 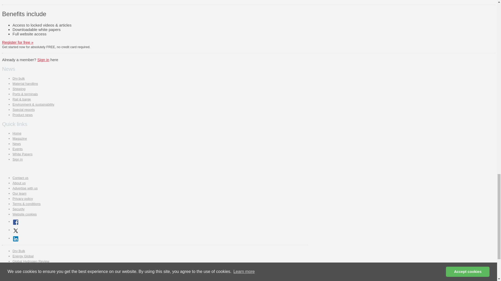 I want to click on Sign in, so click(x=43, y=60).